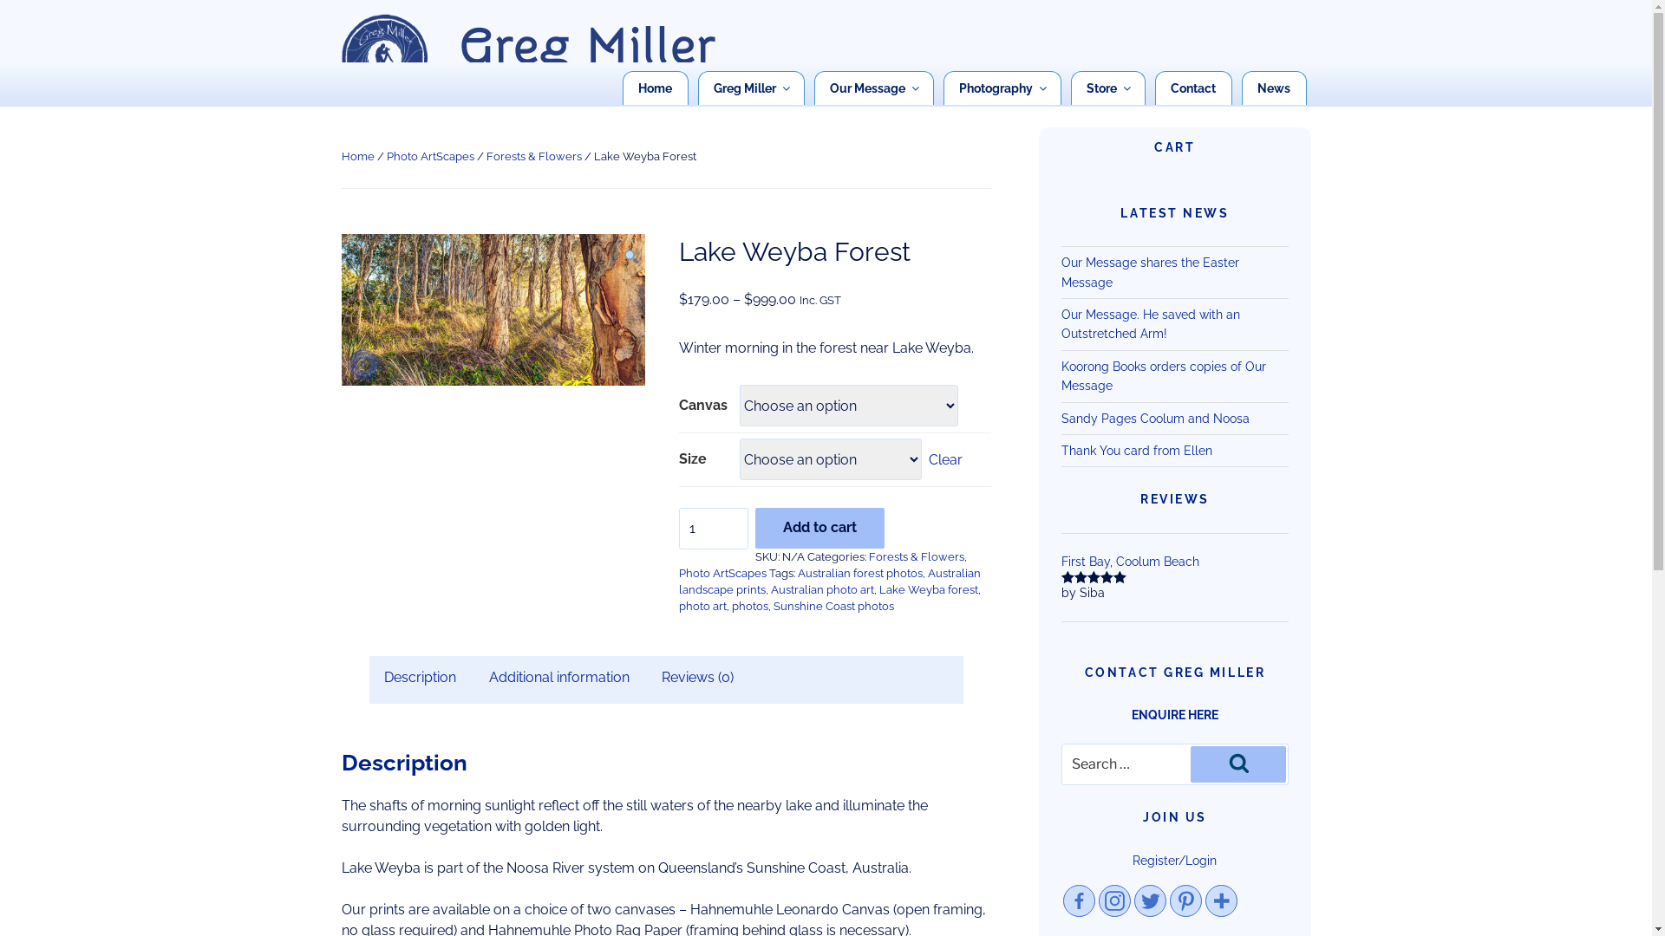 Image resolution: width=1665 pixels, height=936 pixels. What do you see at coordinates (559, 678) in the screenshot?
I see `Additional information` at bounding box center [559, 678].